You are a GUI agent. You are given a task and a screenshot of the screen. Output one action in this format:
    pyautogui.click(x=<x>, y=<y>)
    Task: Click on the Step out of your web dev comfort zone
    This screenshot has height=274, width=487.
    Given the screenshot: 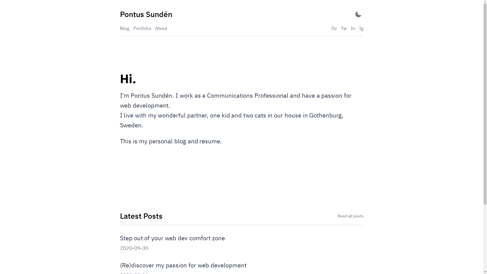 What is the action you would take?
    pyautogui.click(x=172, y=238)
    